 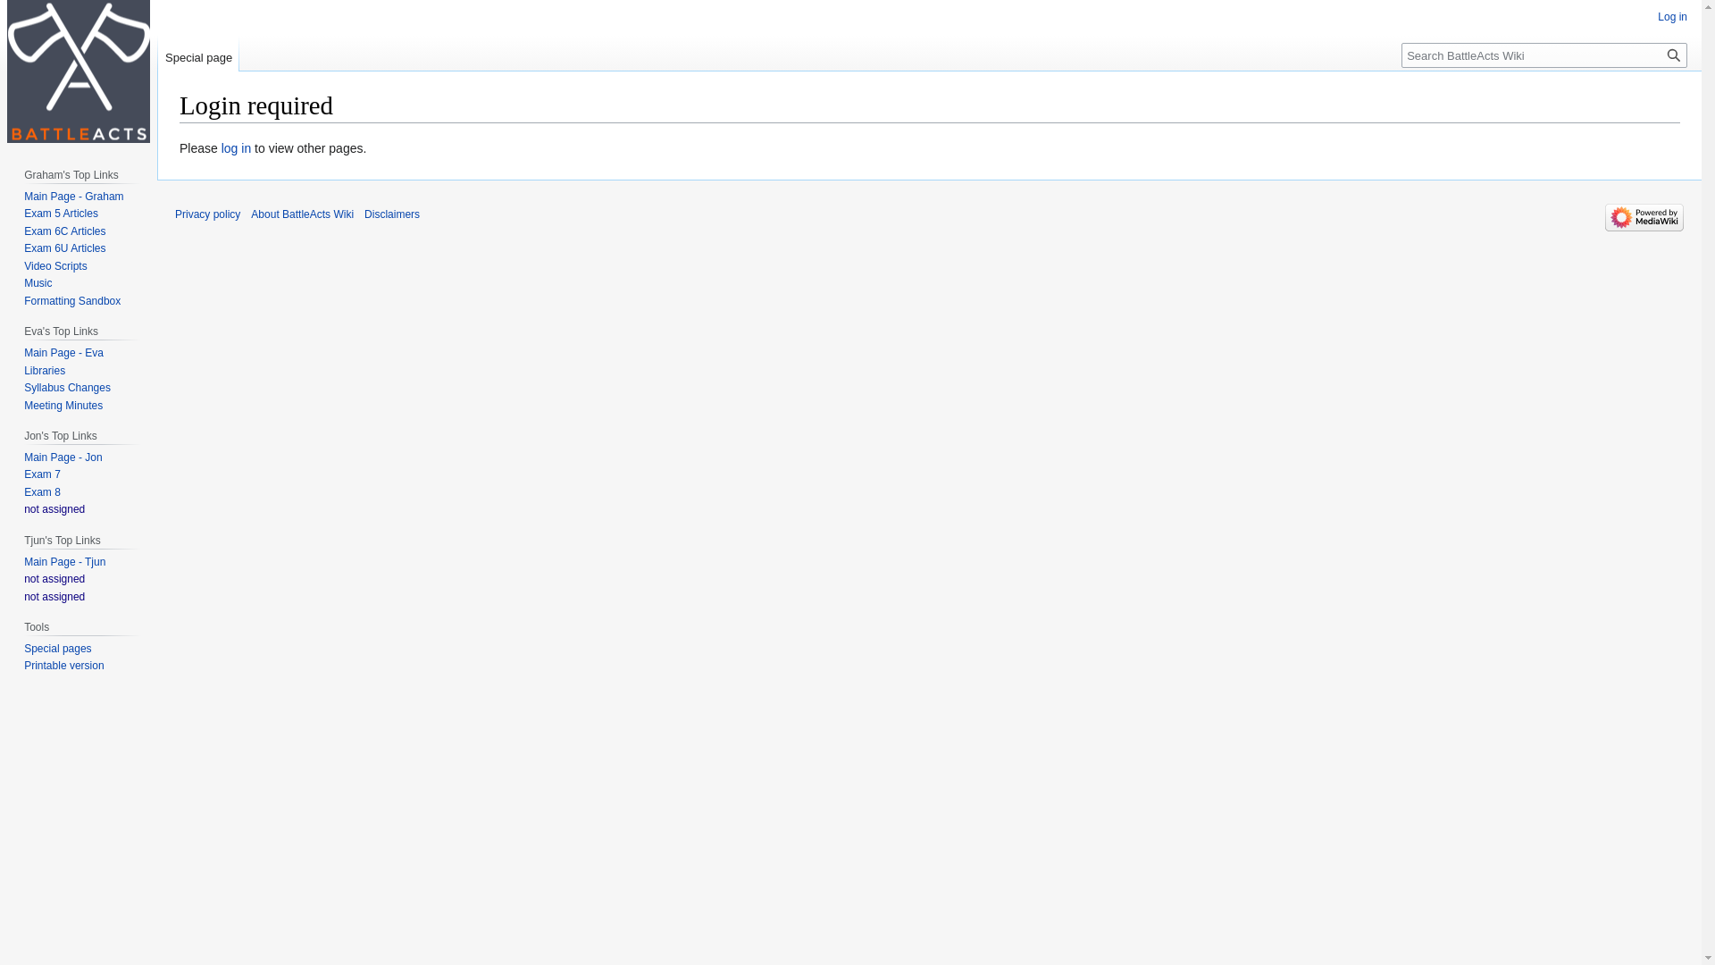 I want to click on Meeting Minutes, so click(x=63, y=406).